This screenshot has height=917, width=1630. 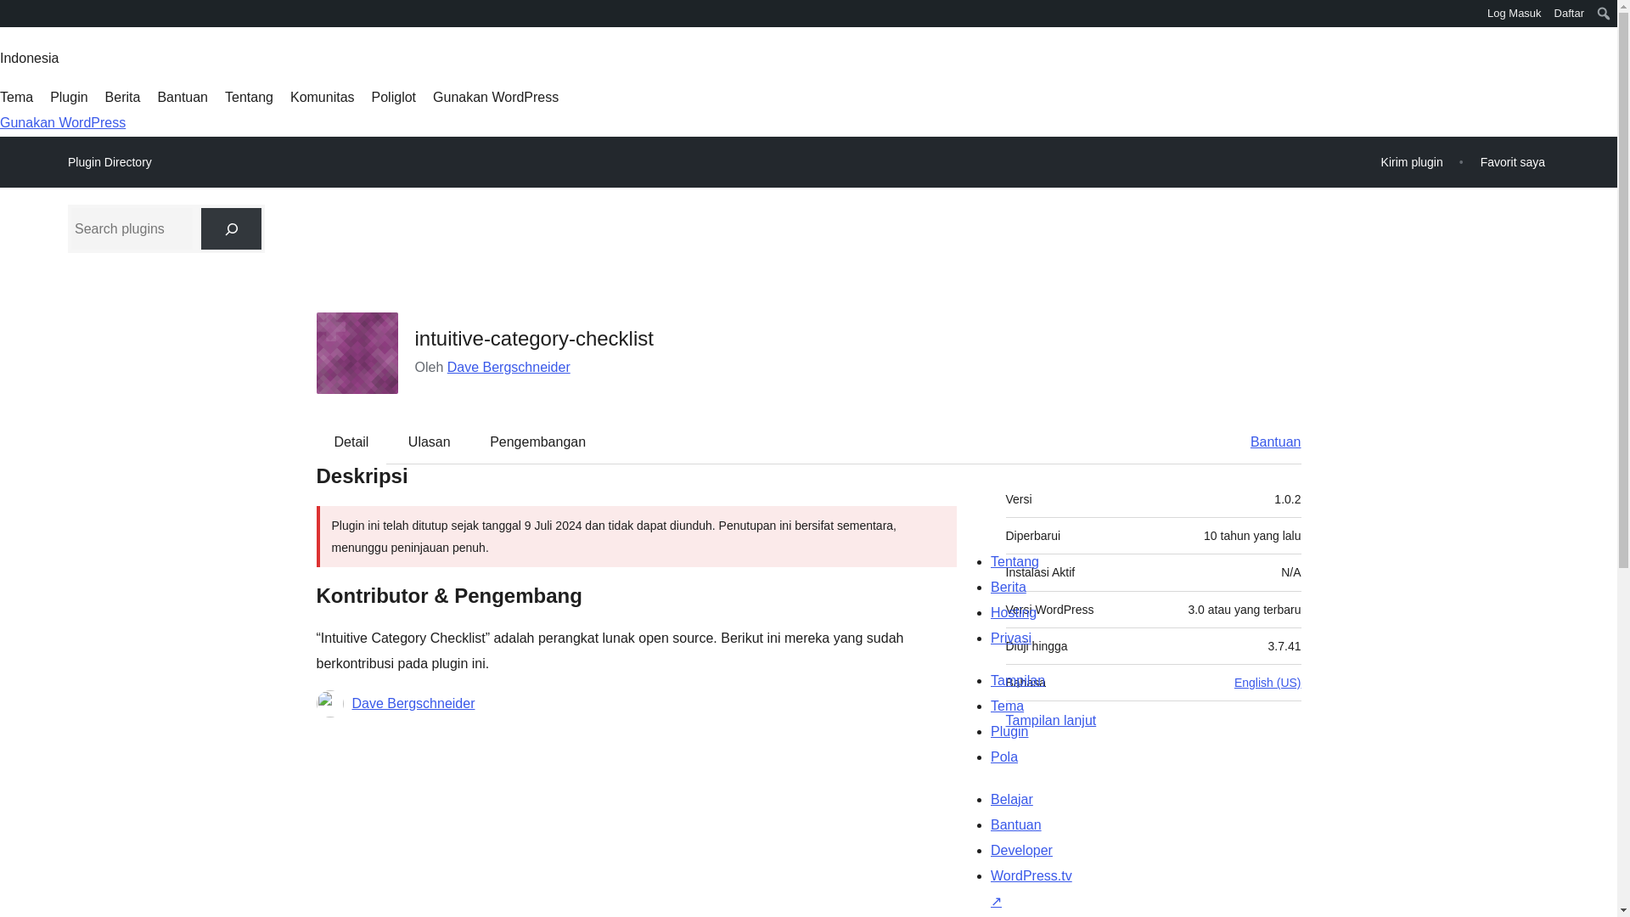 I want to click on Berita, so click(x=122, y=97).